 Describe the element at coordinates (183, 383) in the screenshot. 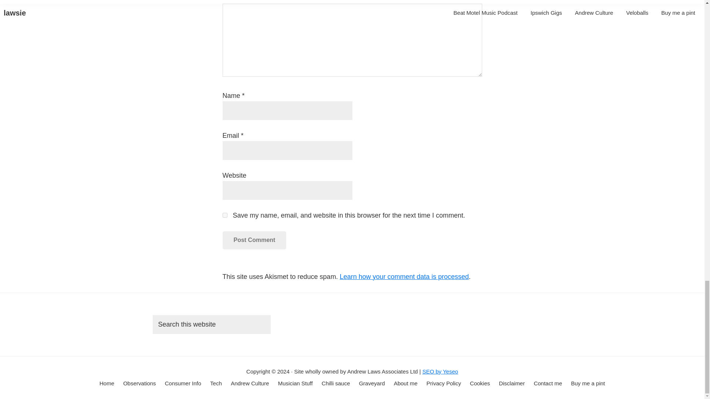

I see `Consumer Info` at that location.